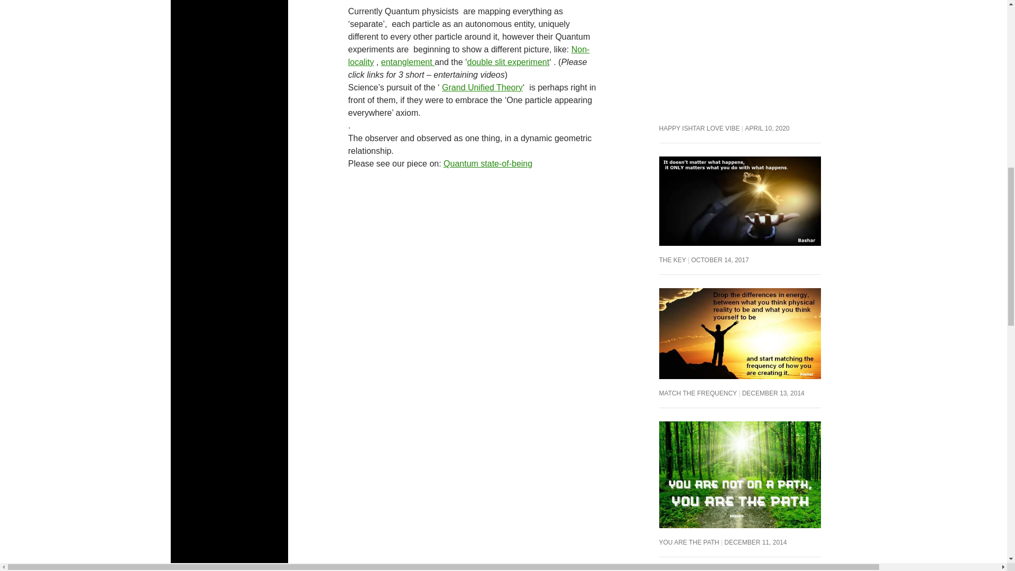 The image size is (1015, 571). What do you see at coordinates (509, 62) in the screenshot?
I see `Double slit experiment` at bounding box center [509, 62].